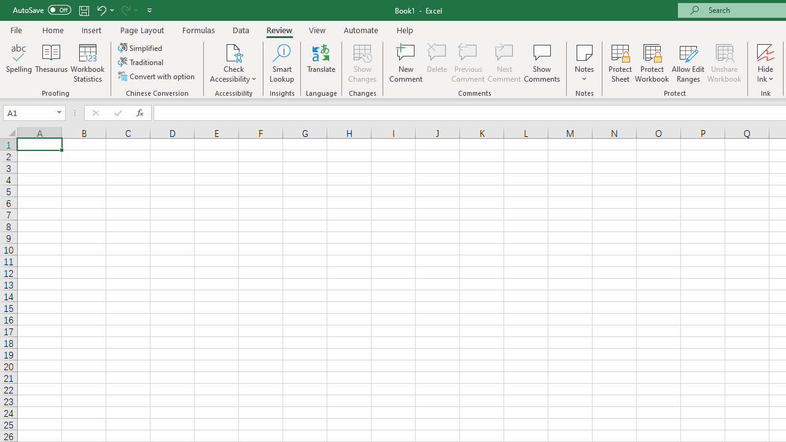 The height and width of the screenshot is (442, 786). Describe the element at coordinates (766, 52) in the screenshot. I see `Hide Ink` at that location.